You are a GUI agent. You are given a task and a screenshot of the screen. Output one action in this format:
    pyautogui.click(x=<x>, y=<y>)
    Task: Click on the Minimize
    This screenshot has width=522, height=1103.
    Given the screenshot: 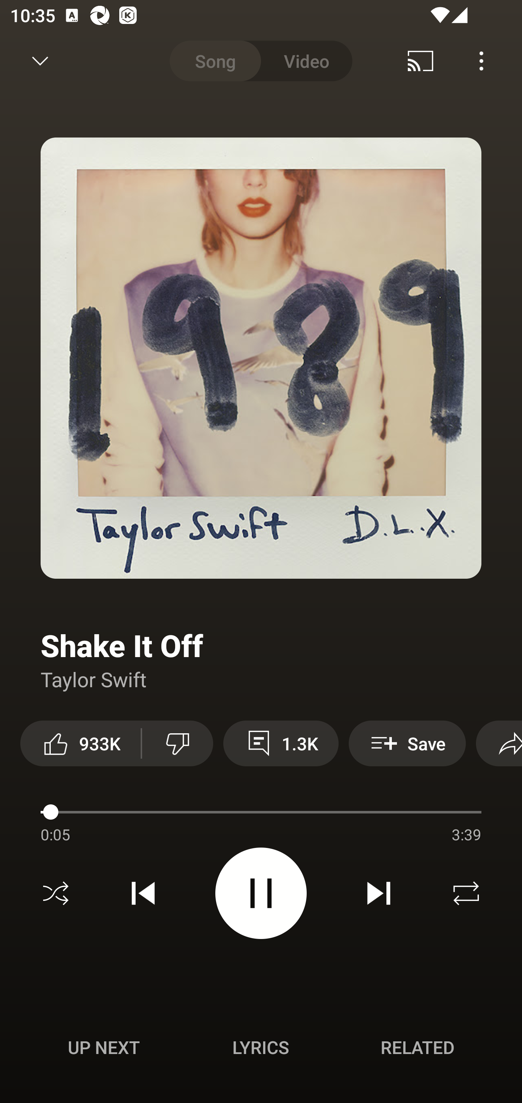 What is the action you would take?
    pyautogui.click(x=40, y=61)
    